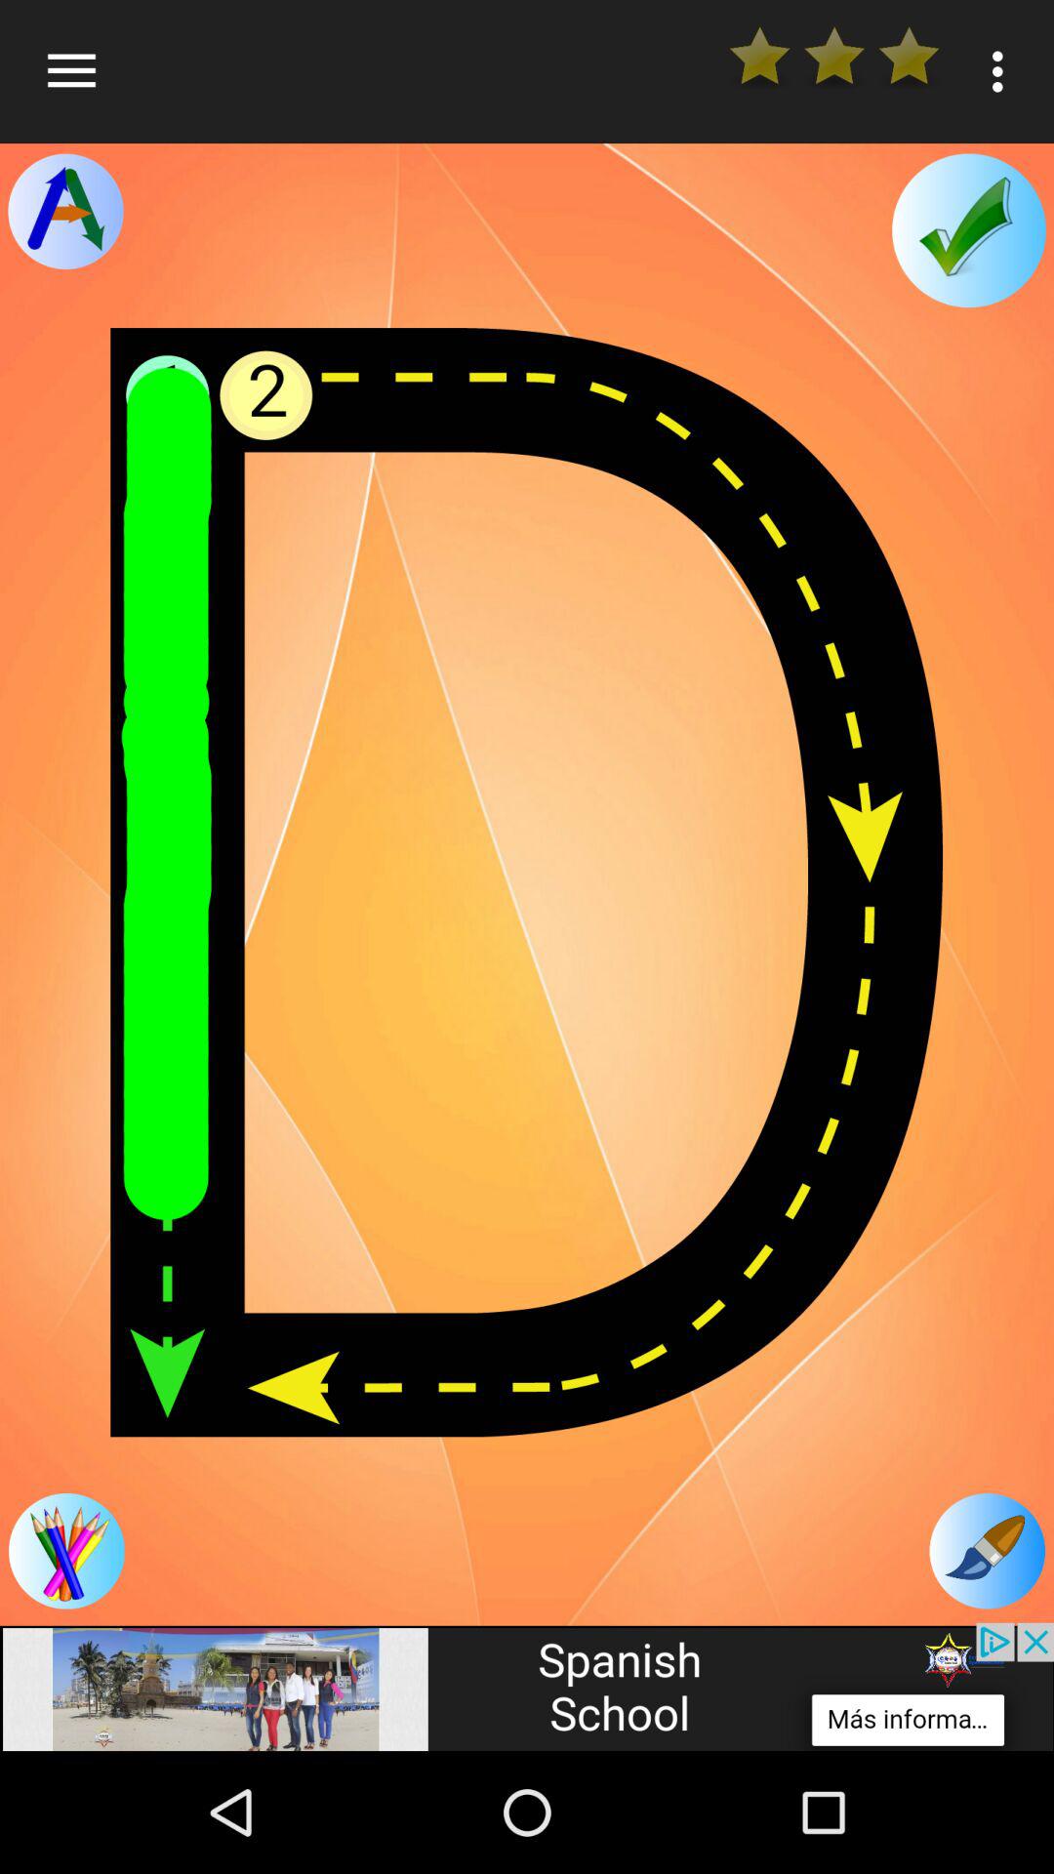 Image resolution: width=1054 pixels, height=1874 pixels. I want to click on toggle tracing, so click(65, 211).